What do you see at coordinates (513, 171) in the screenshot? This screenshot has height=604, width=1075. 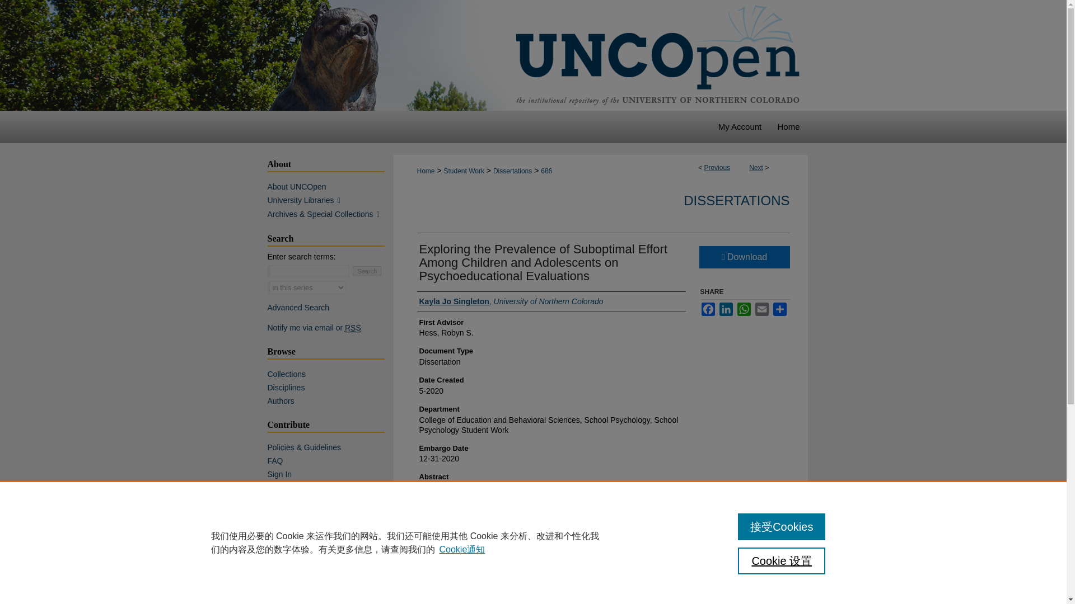 I see `Dissertations` at bounding box center [513, 171].